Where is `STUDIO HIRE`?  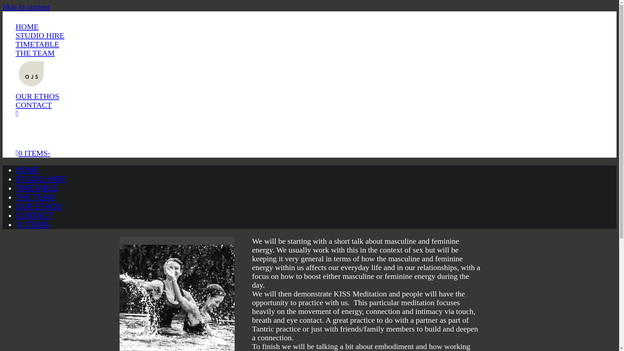
STUDIO HIRE is located at coordinates (40, 35).